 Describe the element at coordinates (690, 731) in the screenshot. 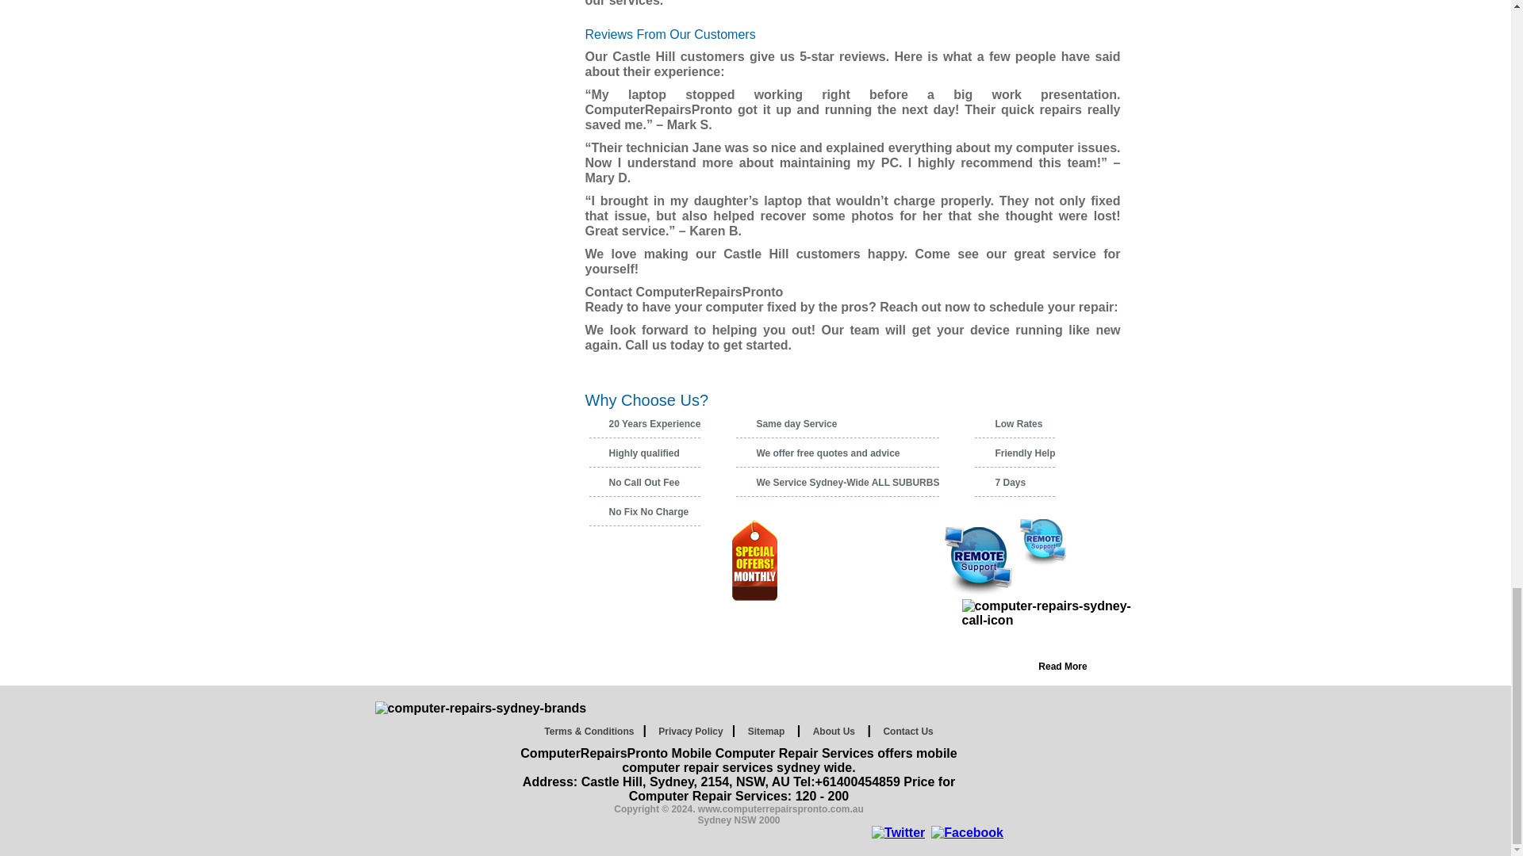

I see `Privacy Policy` at that location.